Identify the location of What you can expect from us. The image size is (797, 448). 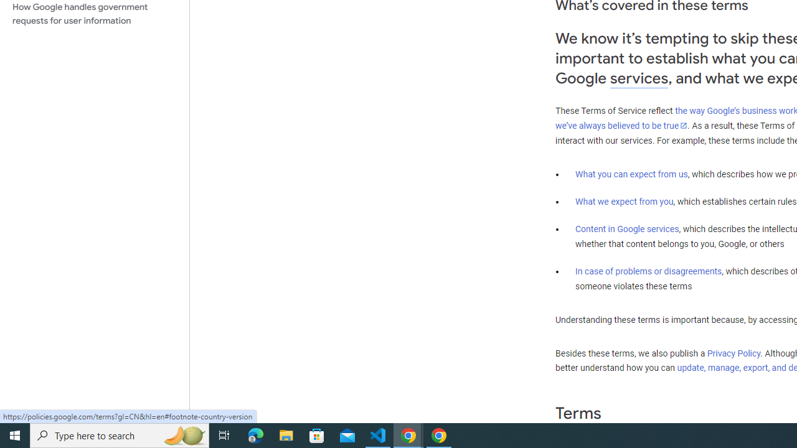
(631, 174).